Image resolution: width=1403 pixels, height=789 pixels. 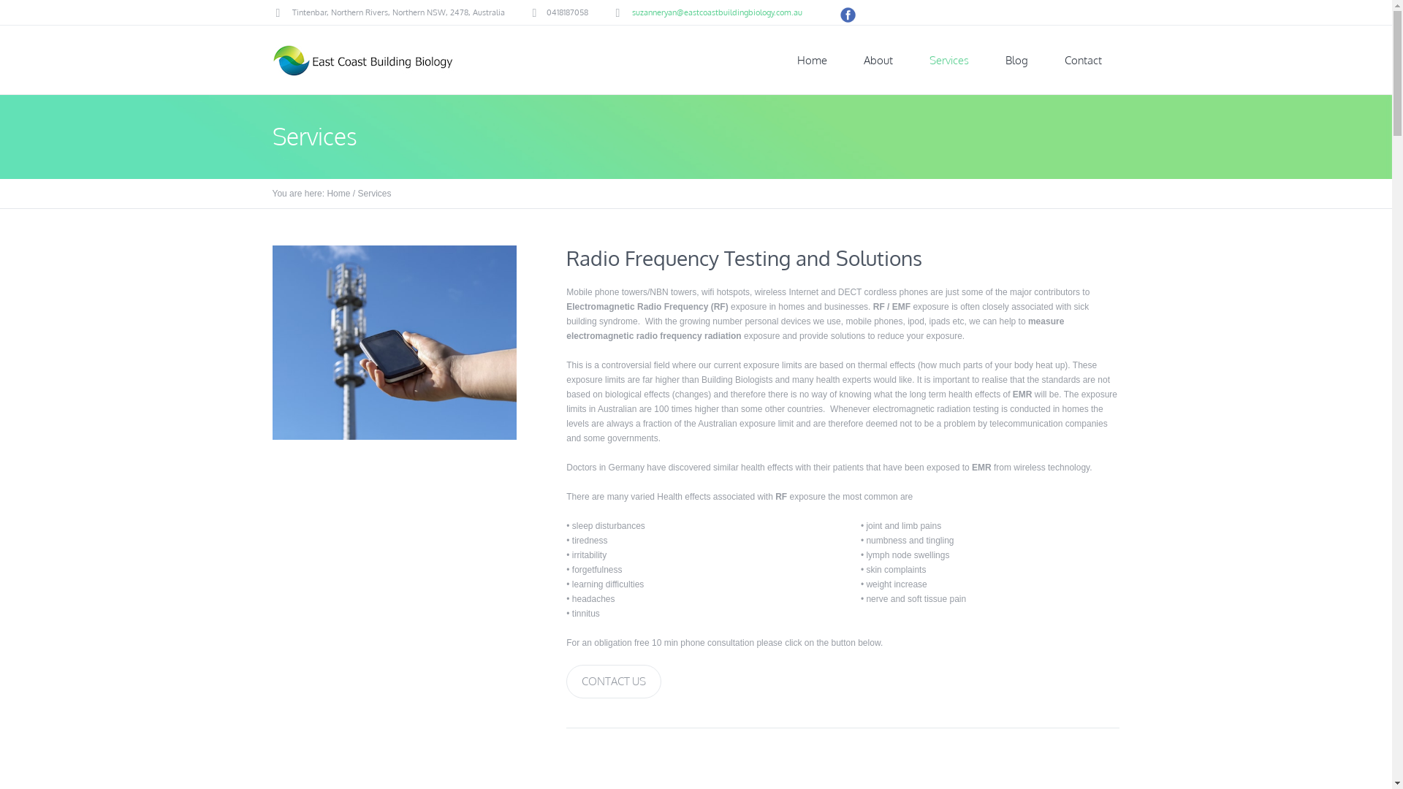 I want to click on Home, so click(x=338, y=194).